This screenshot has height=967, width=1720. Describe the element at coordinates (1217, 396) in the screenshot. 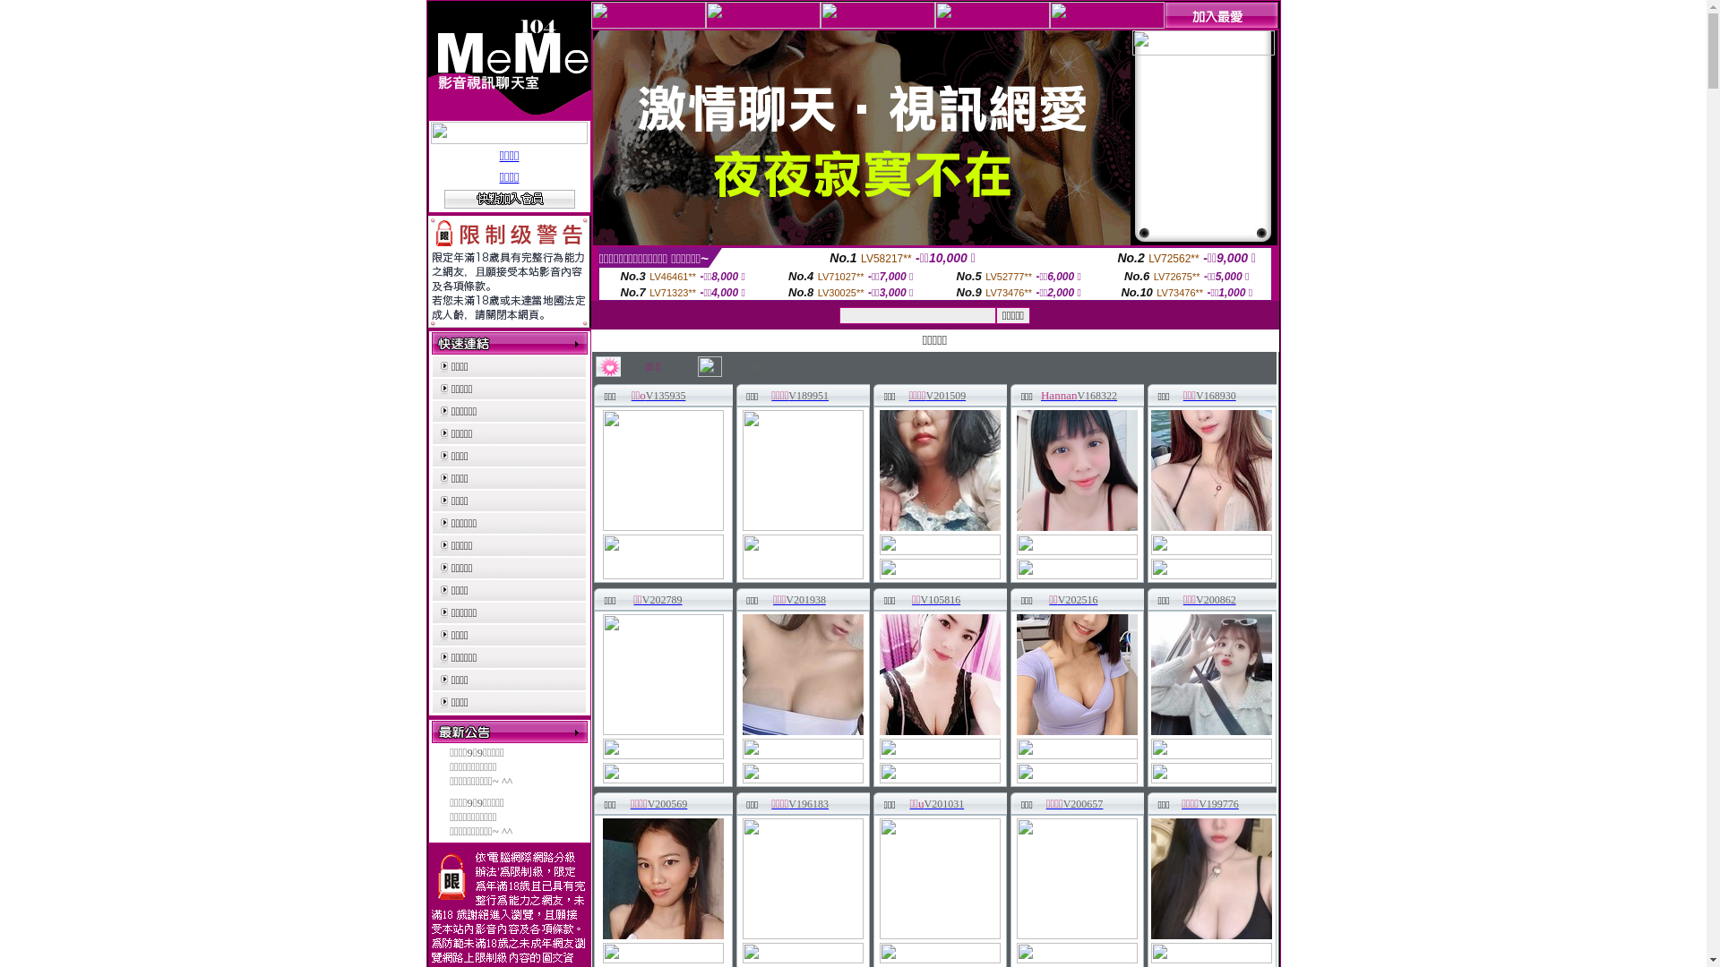

I see `V168930` at that location.